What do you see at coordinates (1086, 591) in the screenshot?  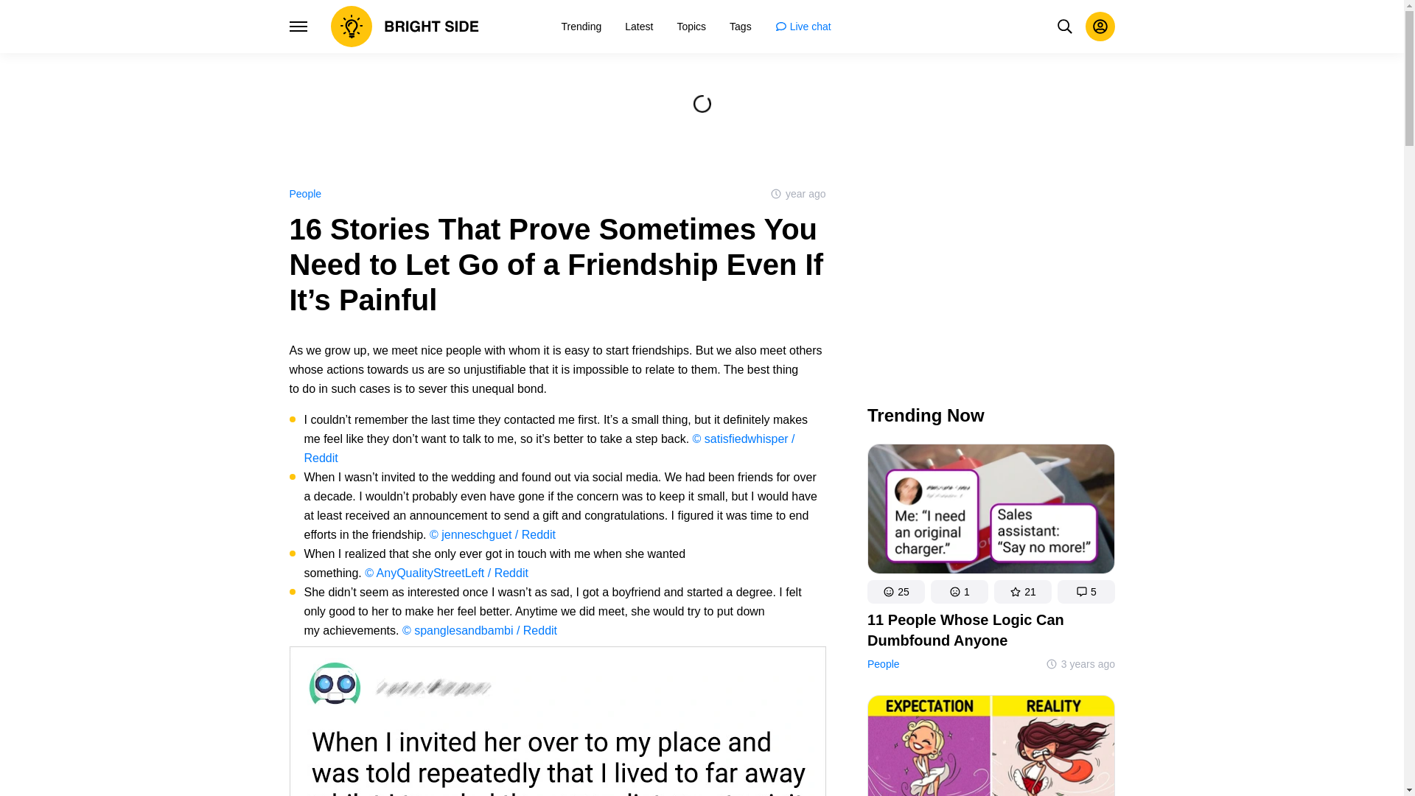 I see `5` at bounding box center [1086, 591].